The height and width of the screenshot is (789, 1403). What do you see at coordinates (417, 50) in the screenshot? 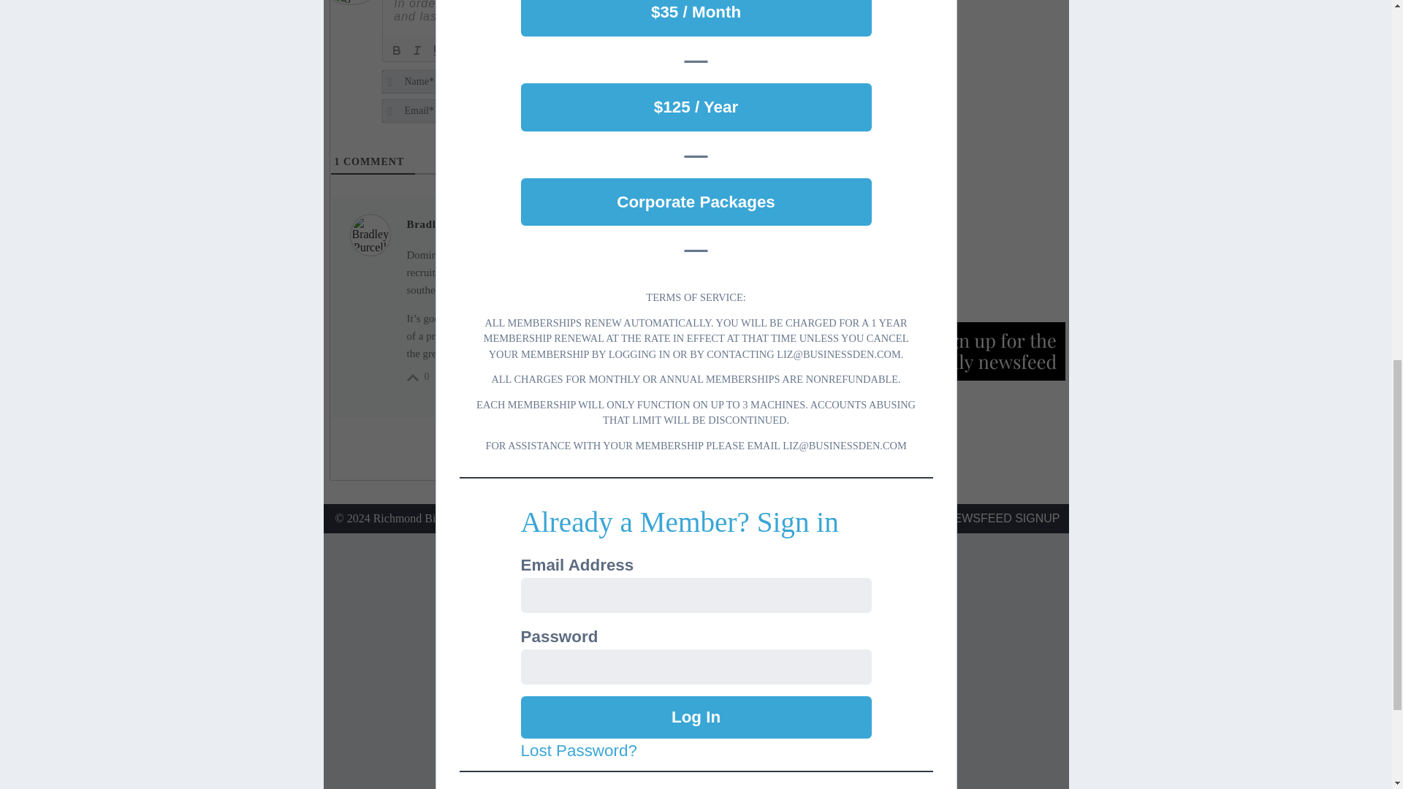
I see `Italic` at bounding box center [417, 50].